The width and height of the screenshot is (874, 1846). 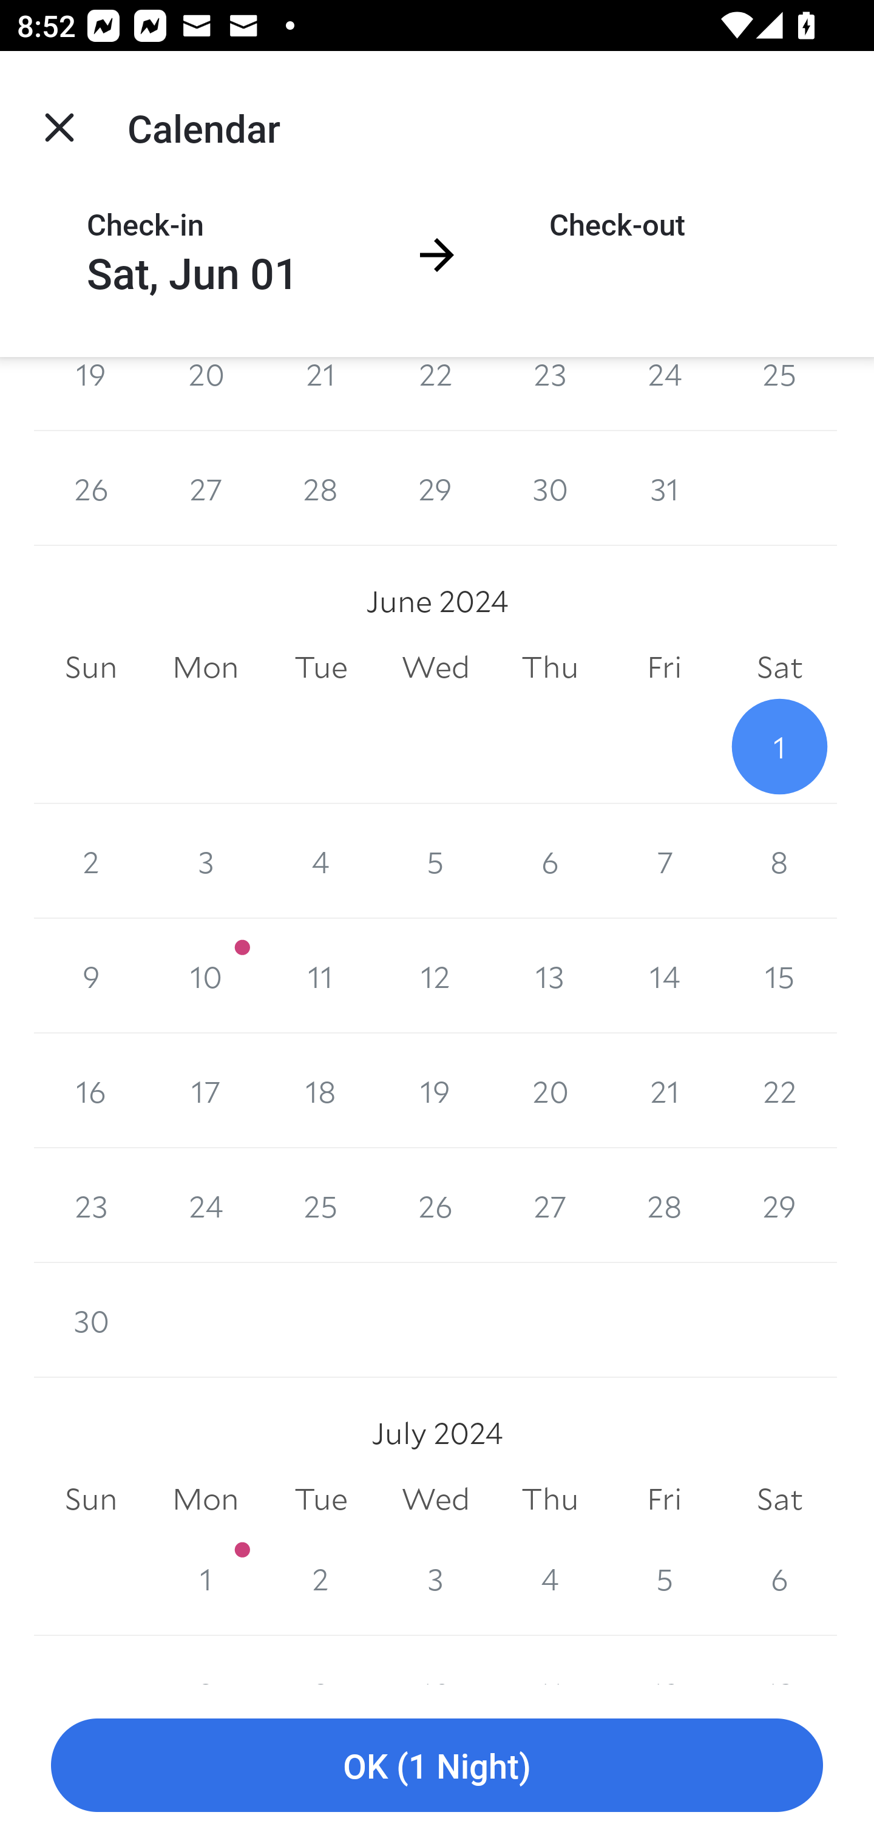 What do you see at coordinates (205, 1205) in the screenshot?
I see `24 24 June 2024` at bounding box center [205, 1205].